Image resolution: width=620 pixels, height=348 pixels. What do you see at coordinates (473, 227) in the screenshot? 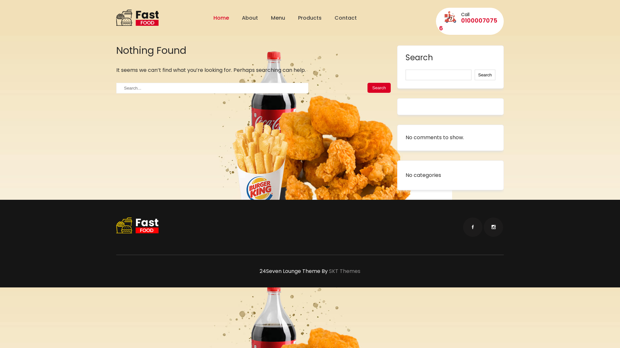
I see `Facebook` at bounding box center [473, 227].